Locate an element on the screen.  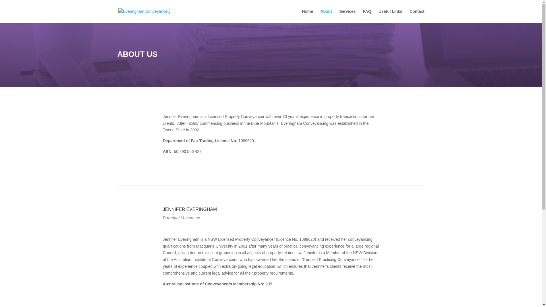
Useful Links is located at coordinates (390, 16).